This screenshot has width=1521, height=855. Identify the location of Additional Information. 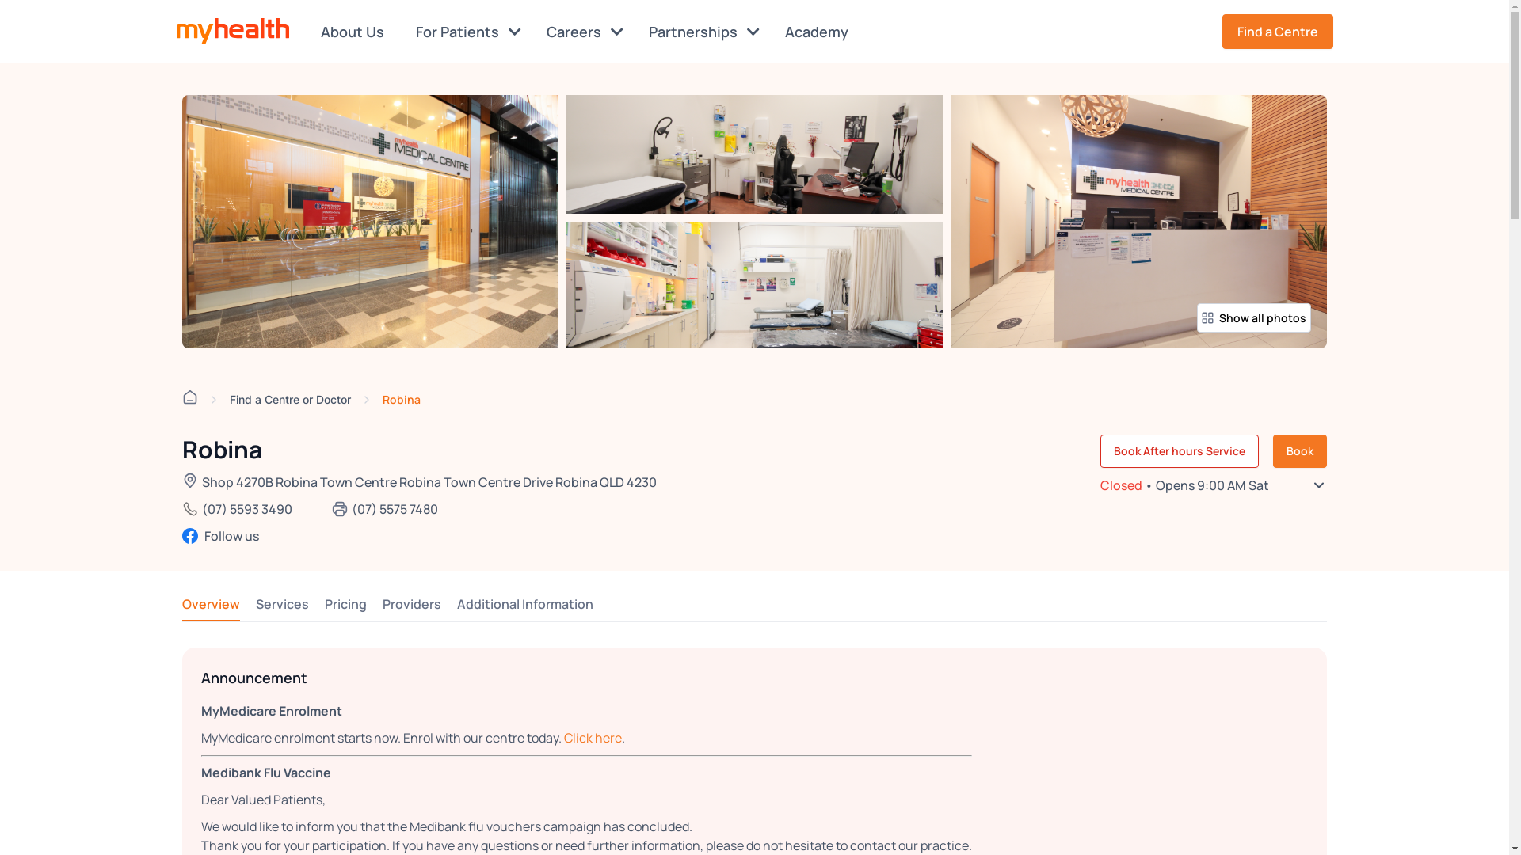
(525, 604).